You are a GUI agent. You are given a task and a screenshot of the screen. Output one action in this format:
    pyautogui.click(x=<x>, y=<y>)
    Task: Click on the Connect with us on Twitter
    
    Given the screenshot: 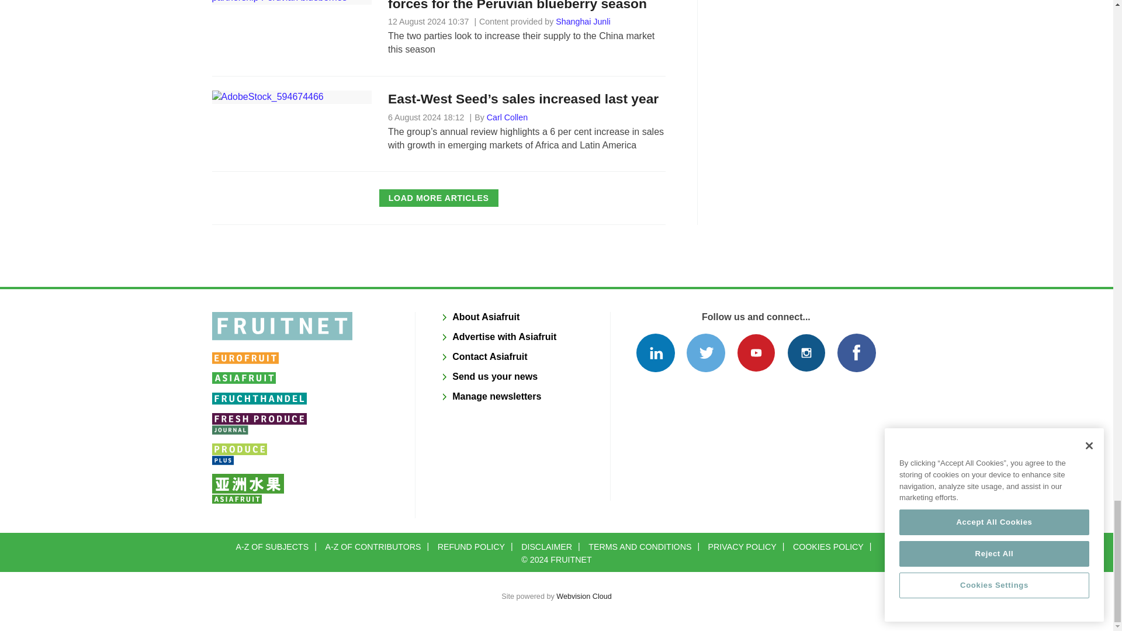 What is the action you would take?
    pyautogui.click(x=706, y=353)
    